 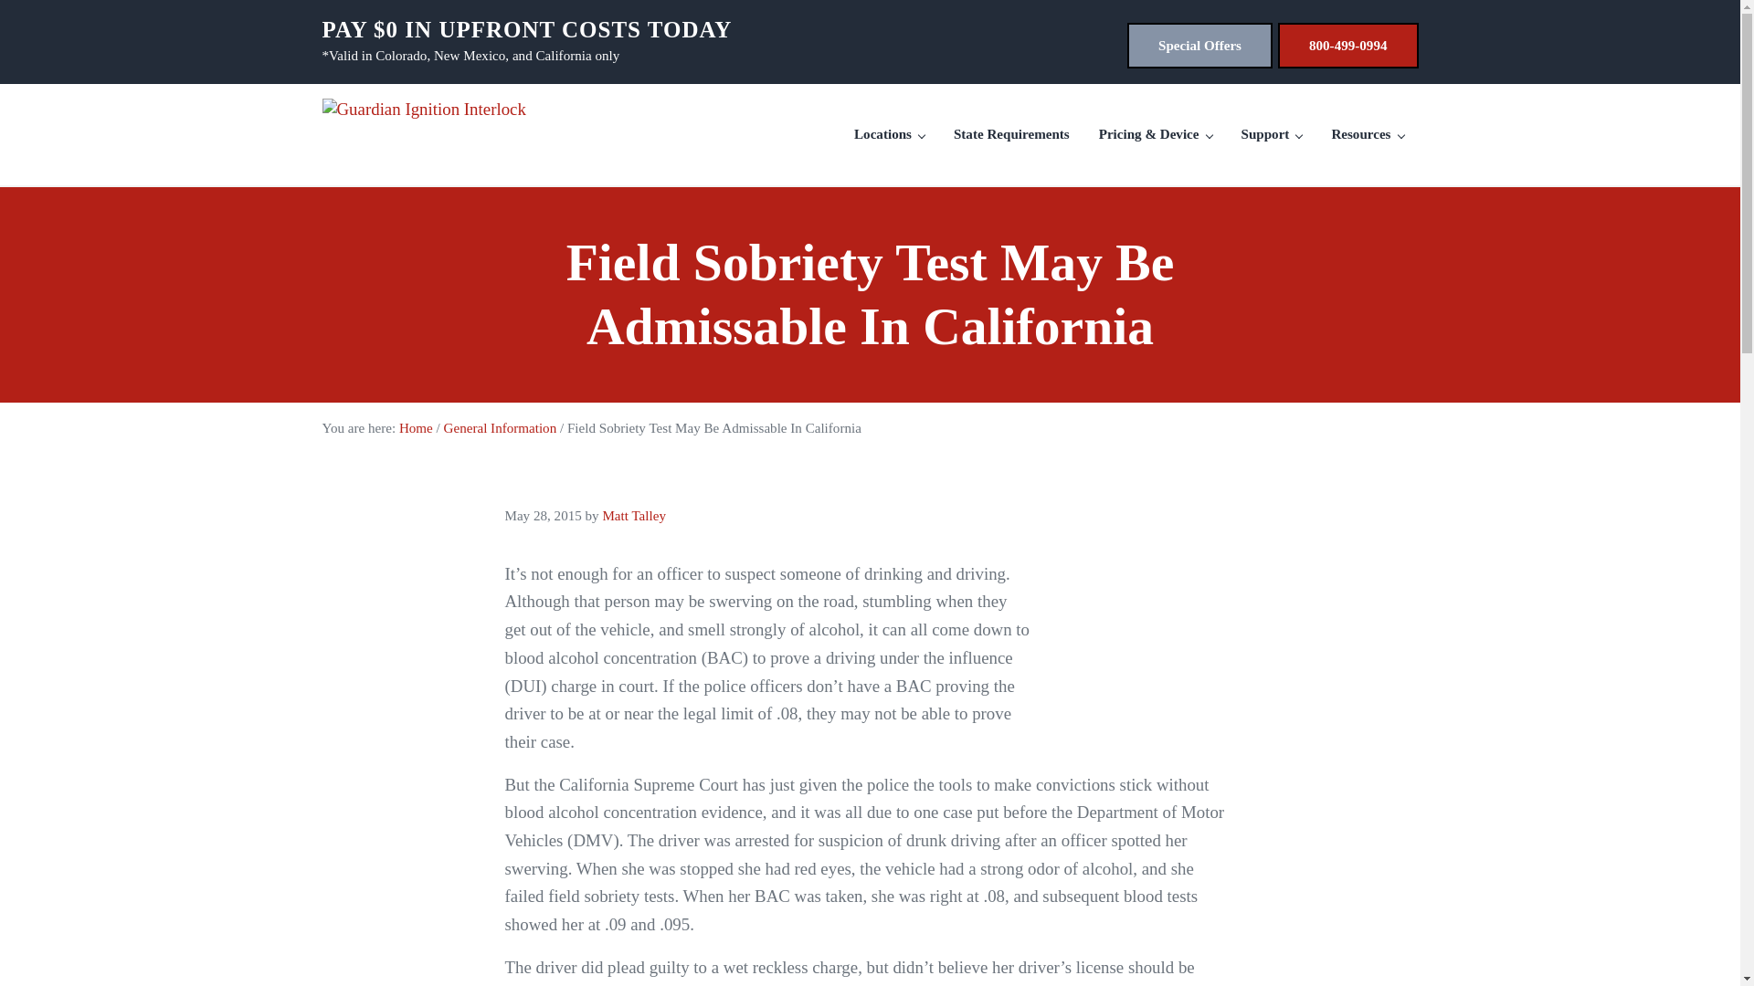 I want to click on Support, so click(x=1272, y=133).